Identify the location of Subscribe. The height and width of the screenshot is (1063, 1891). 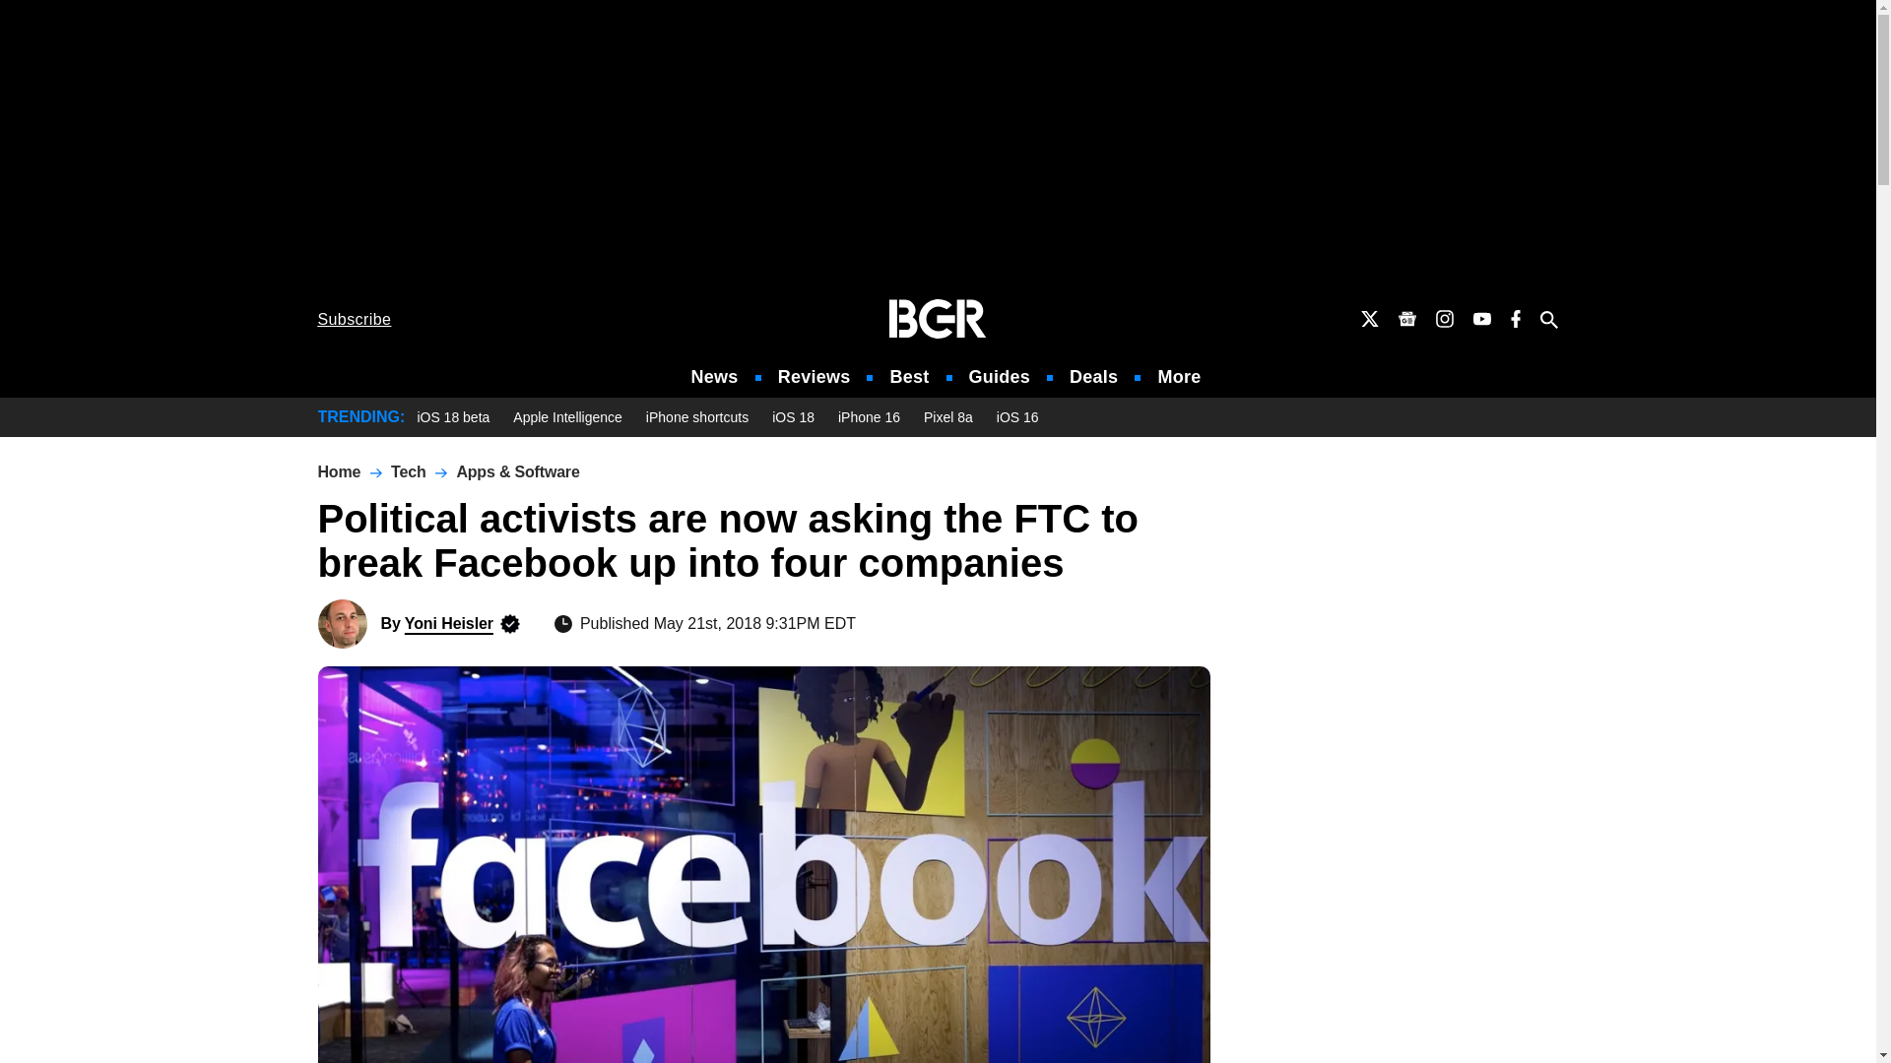
(355, 319).